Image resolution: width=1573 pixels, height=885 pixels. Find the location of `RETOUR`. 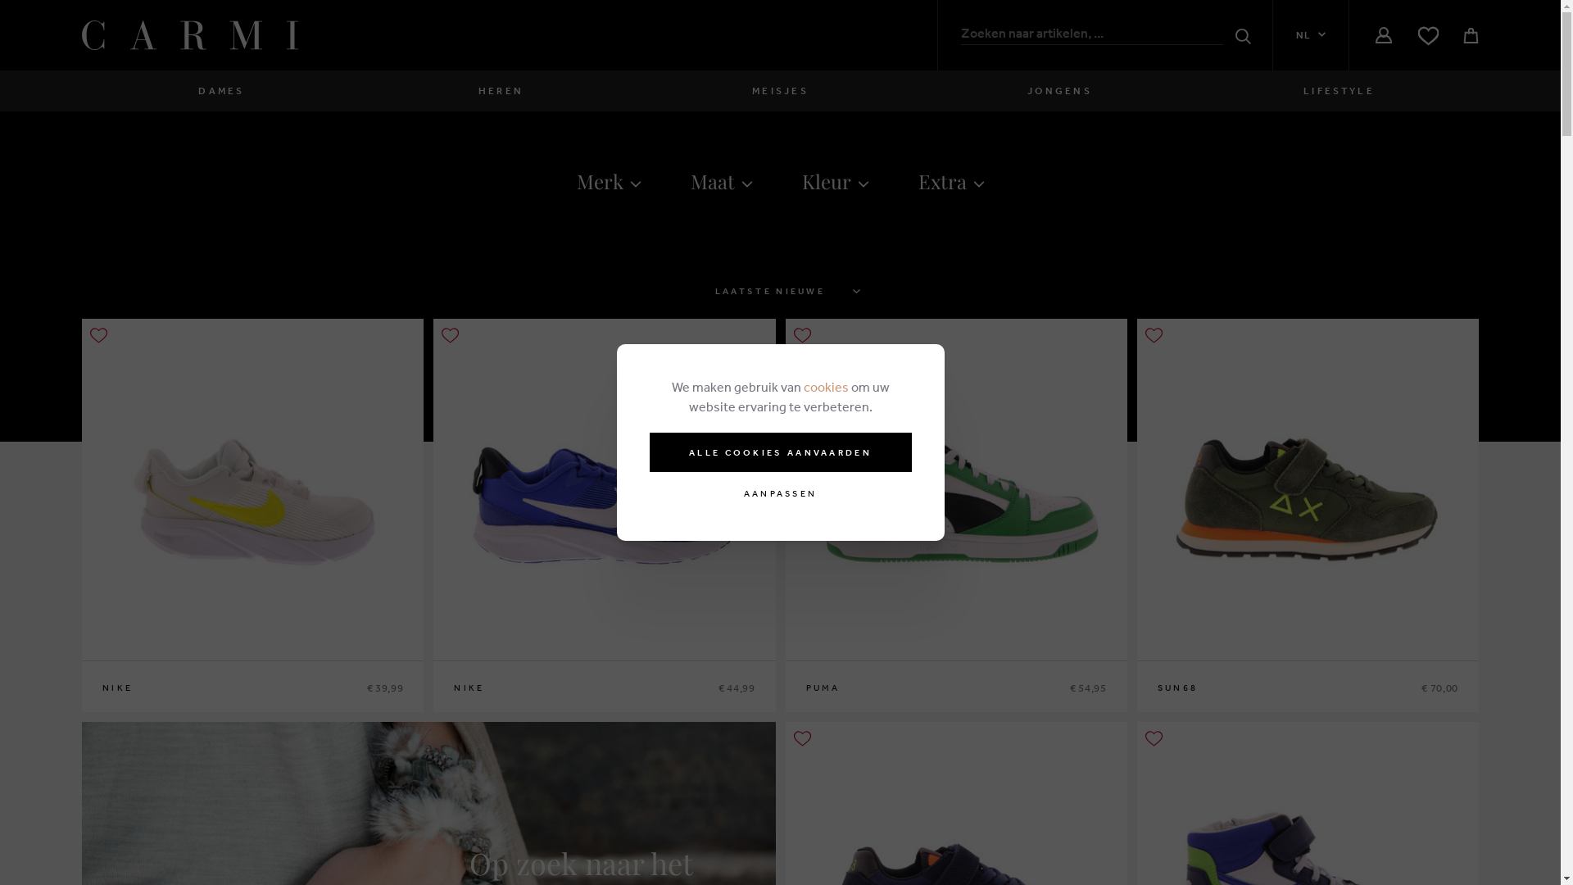

RETOUR is located at coordinates (446, 656).